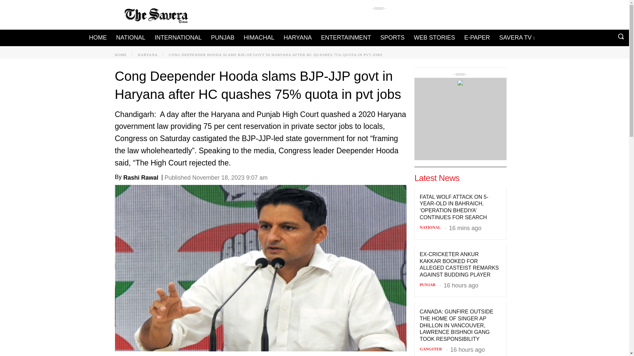 This screenshot has width=634, height=356. Describe the element at coordinates (178, 38) in the screenshot. I see `INTERNATIONAL` at that location.